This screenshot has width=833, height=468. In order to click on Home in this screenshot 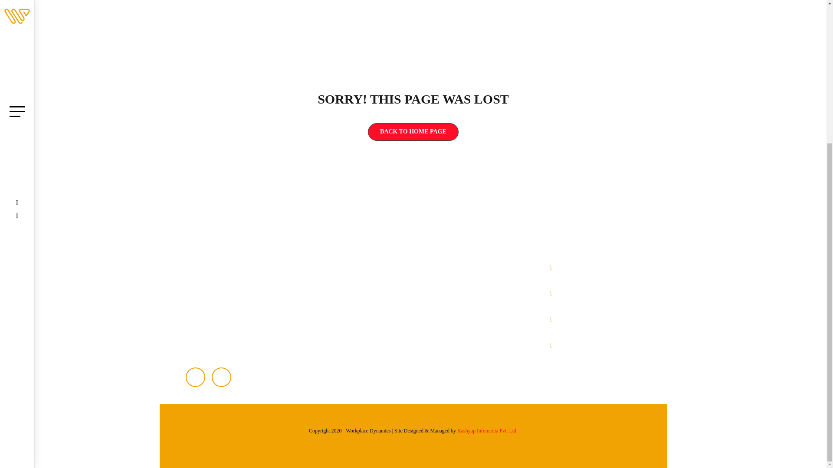, I will do `click(344, 268)`.